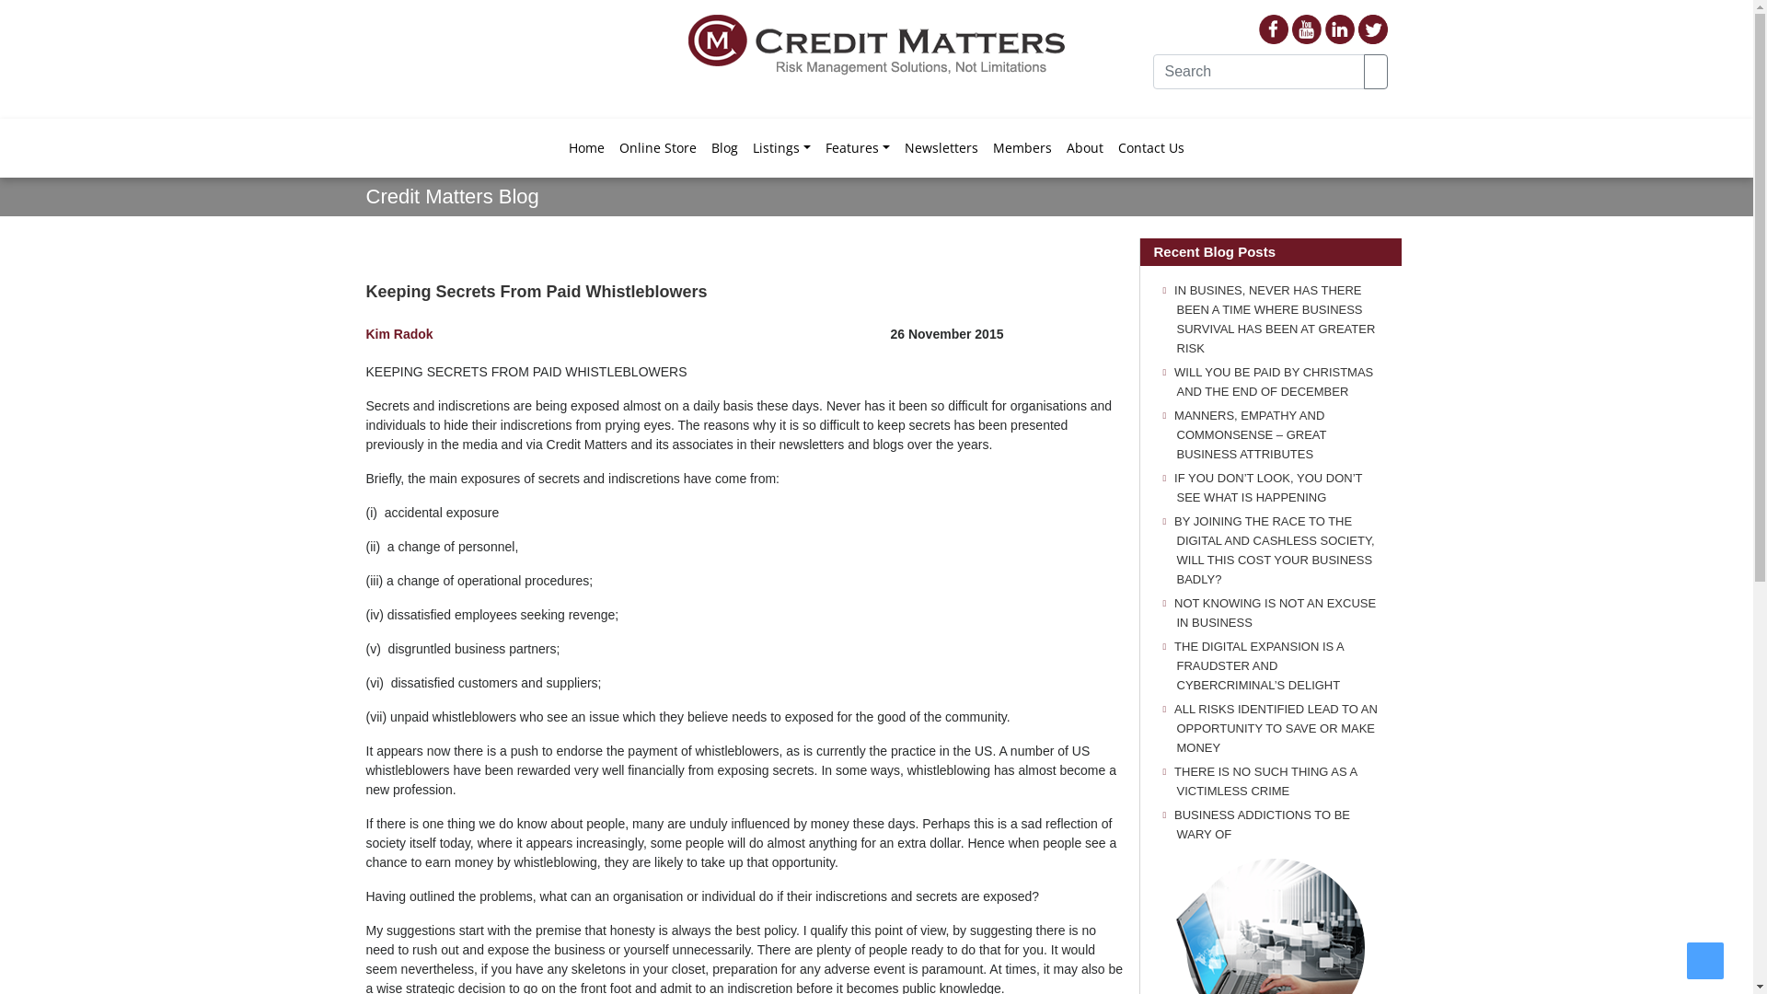 This screenshot has width=1767, height=994. I want to click on Members, so click(1022, 147).